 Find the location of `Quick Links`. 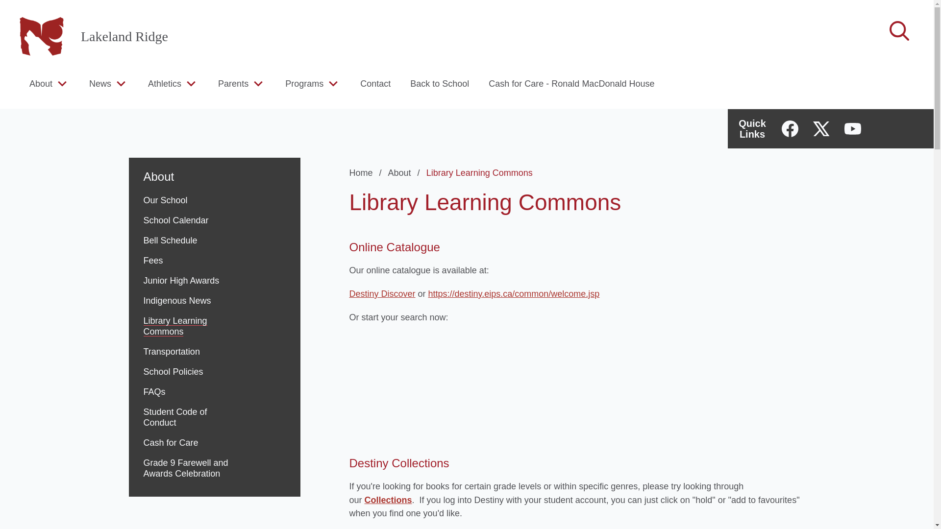

Quick Links is located at coordinates (752, 128).